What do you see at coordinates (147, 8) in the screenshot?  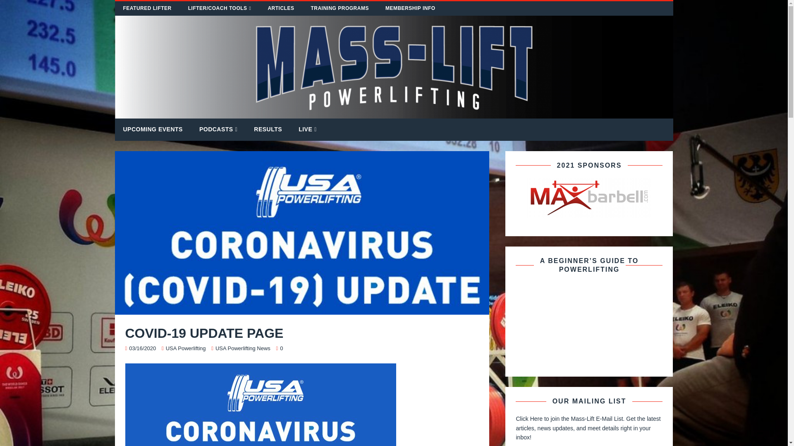 I see `FEATURED LIFTER` at bounding box center [147, 8].